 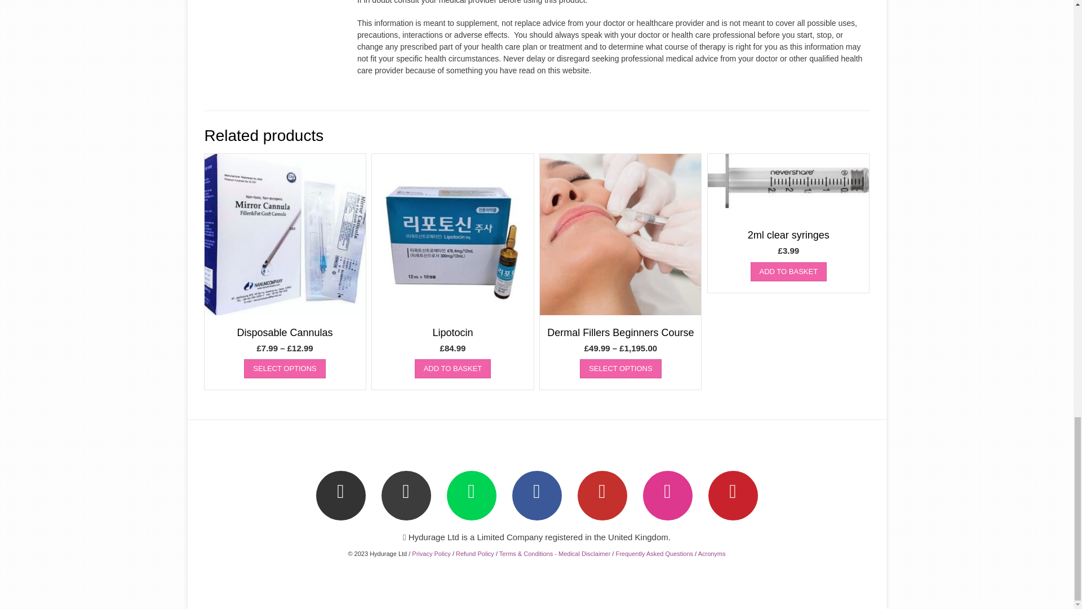 What do you see at coordinates (406, 495) in the screenshot?
I see `Call Us` at bounding box center [406, 495].